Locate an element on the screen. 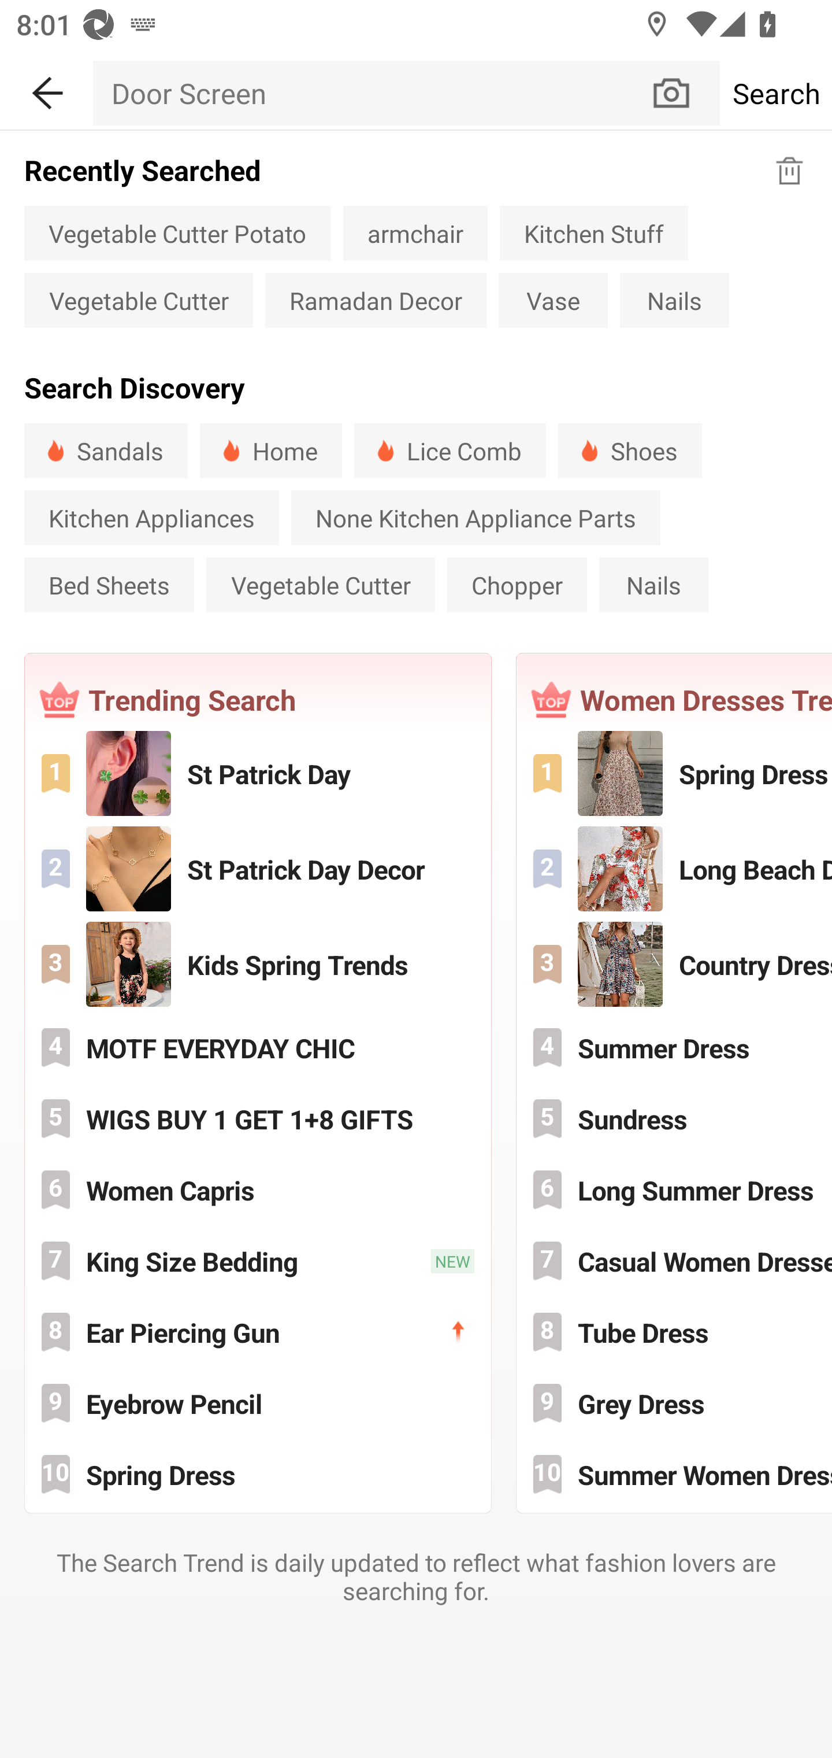 This screenshot has height=1758, width=832. Ear Piercing Gun 8 Ear Piercing Gun is located at coordinates (258, 1331).